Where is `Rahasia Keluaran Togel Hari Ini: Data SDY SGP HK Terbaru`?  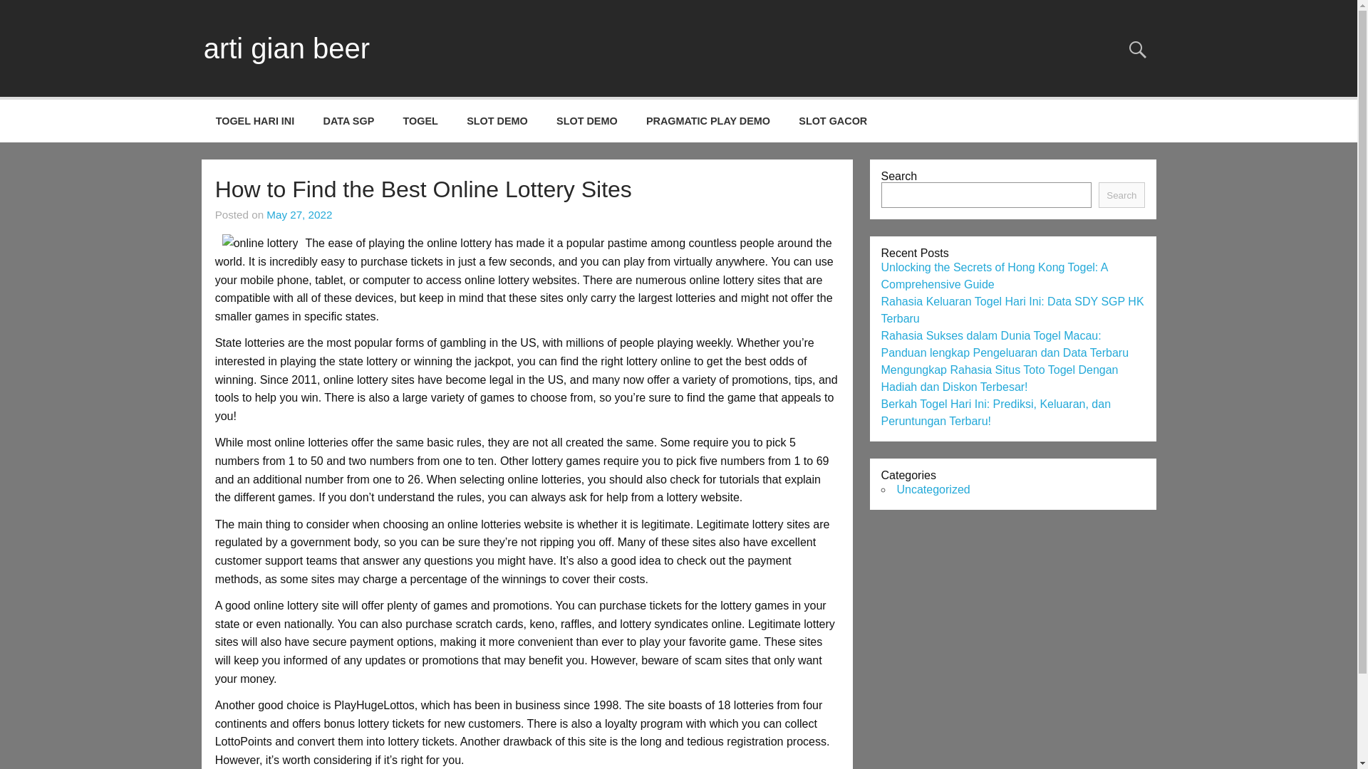
Rahasia Keluaran Togel Hari Ini: Data SDY SGP HK Terbaru is located at coordinates (1012, 309).